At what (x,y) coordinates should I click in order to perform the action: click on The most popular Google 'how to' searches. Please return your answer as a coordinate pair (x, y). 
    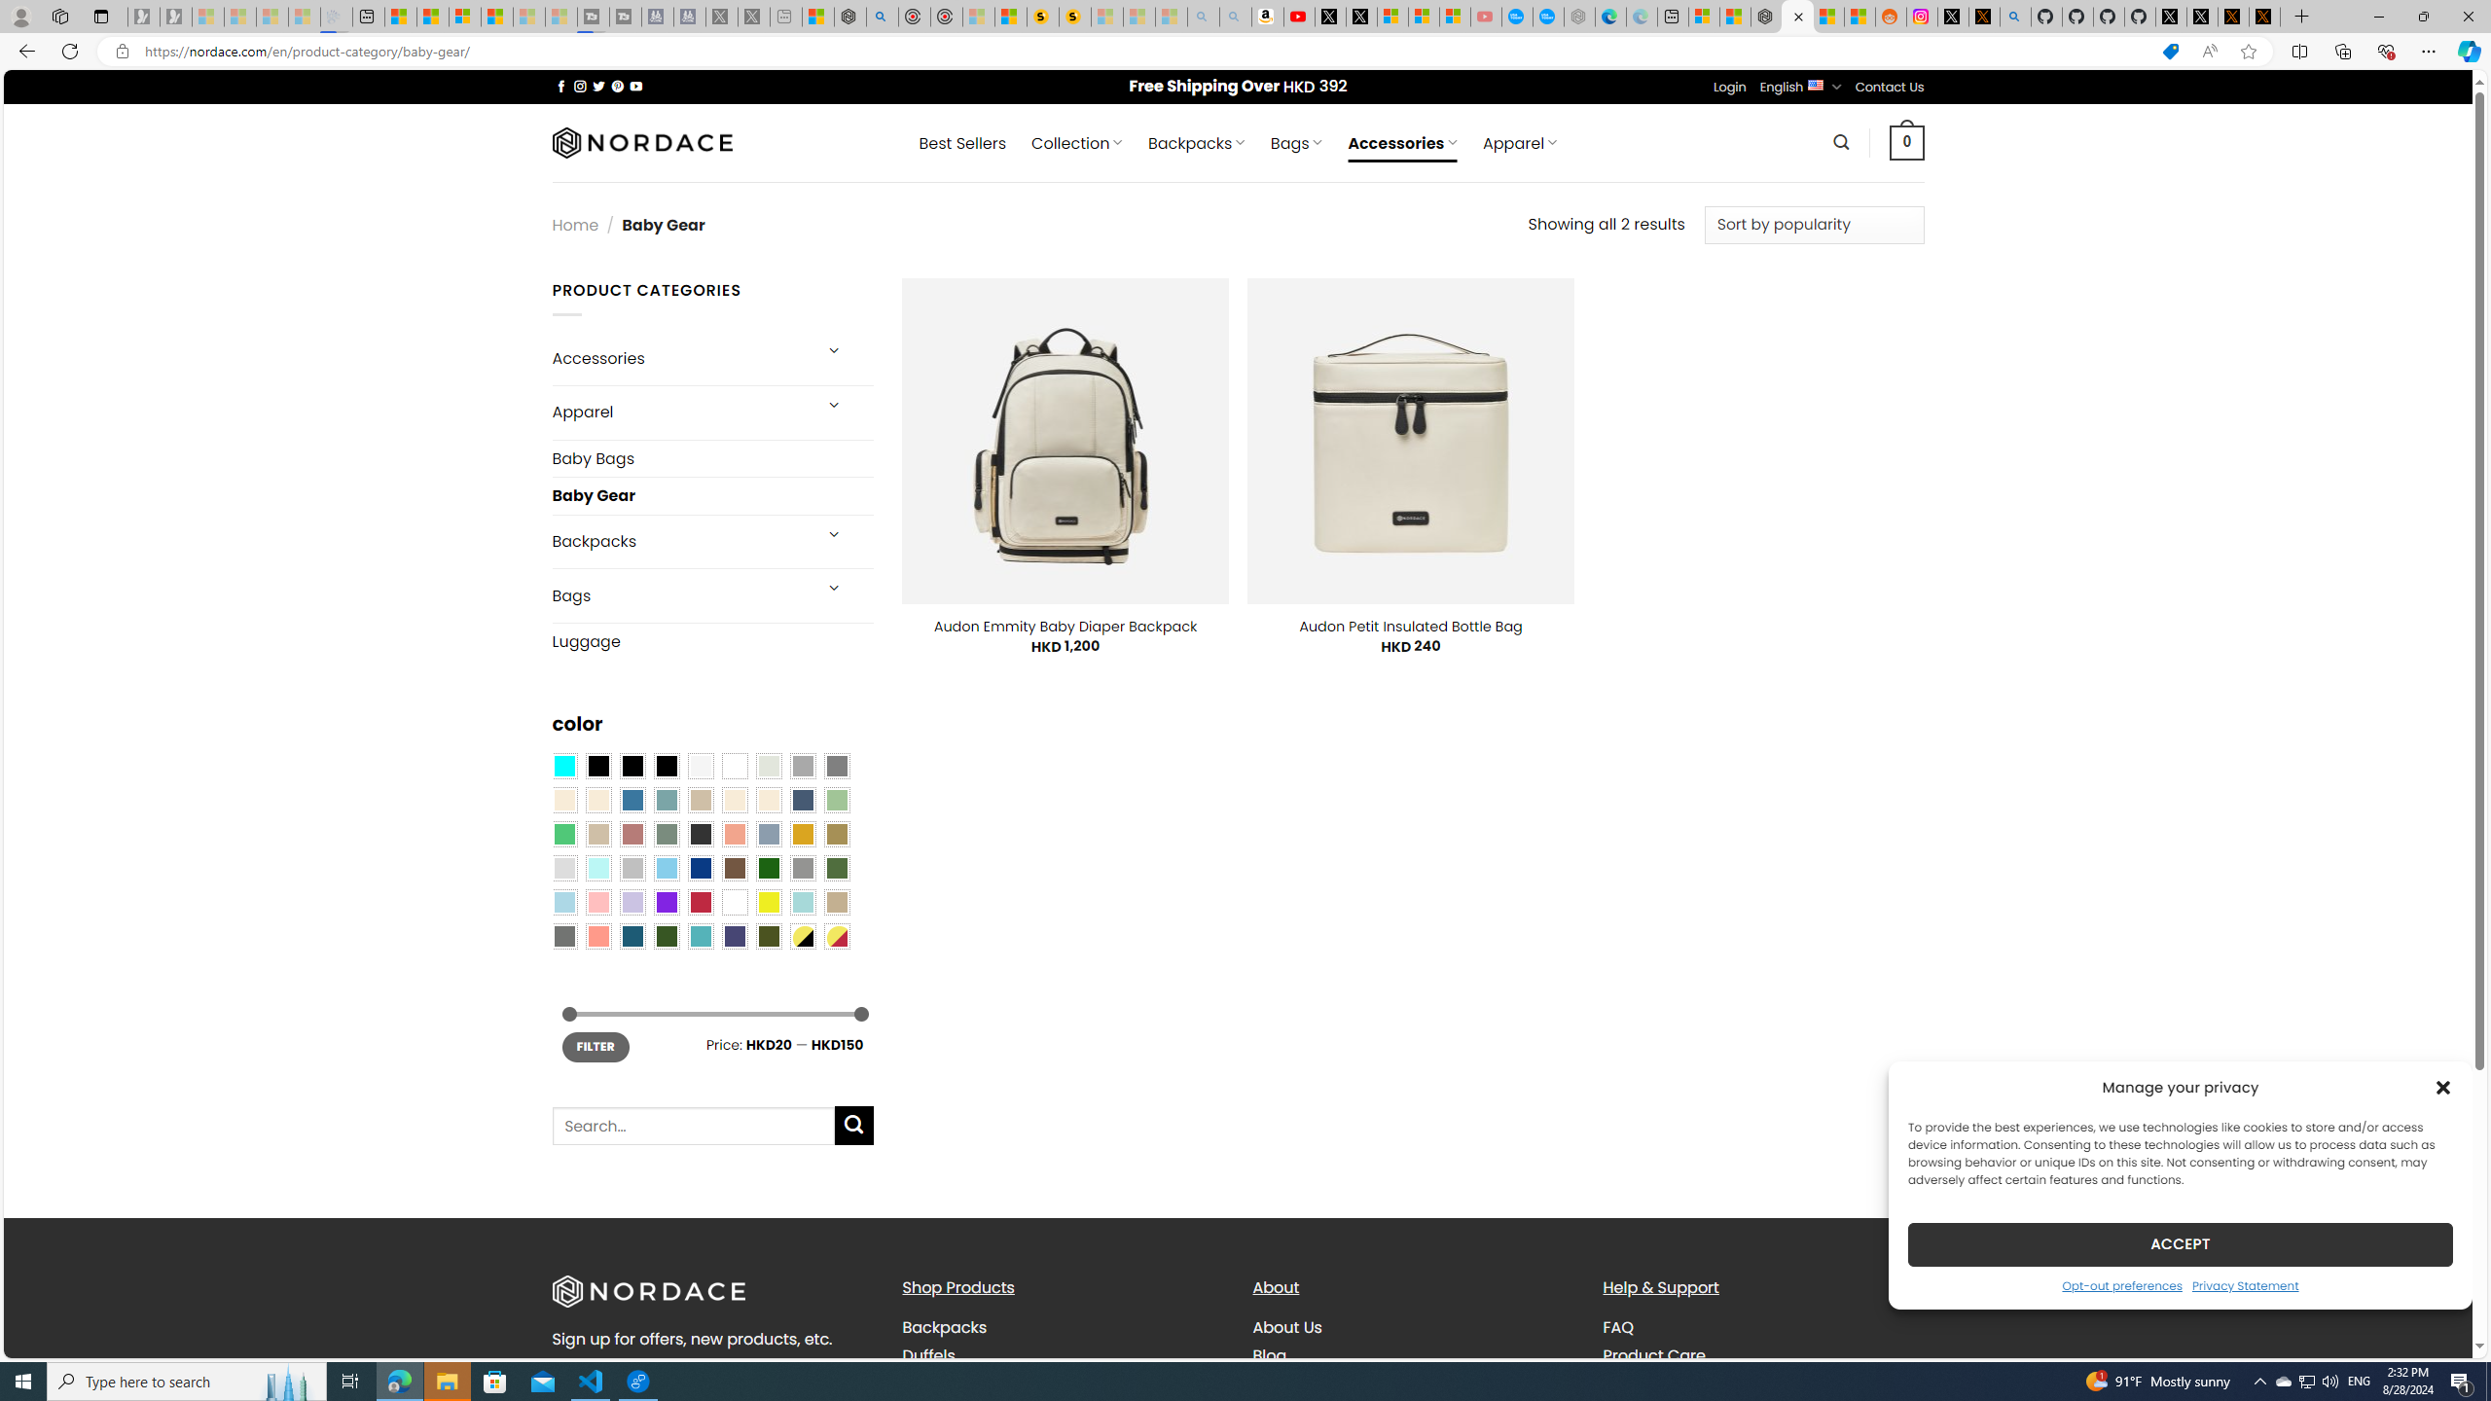
    Looking at the image, I should click on (1547, 17).